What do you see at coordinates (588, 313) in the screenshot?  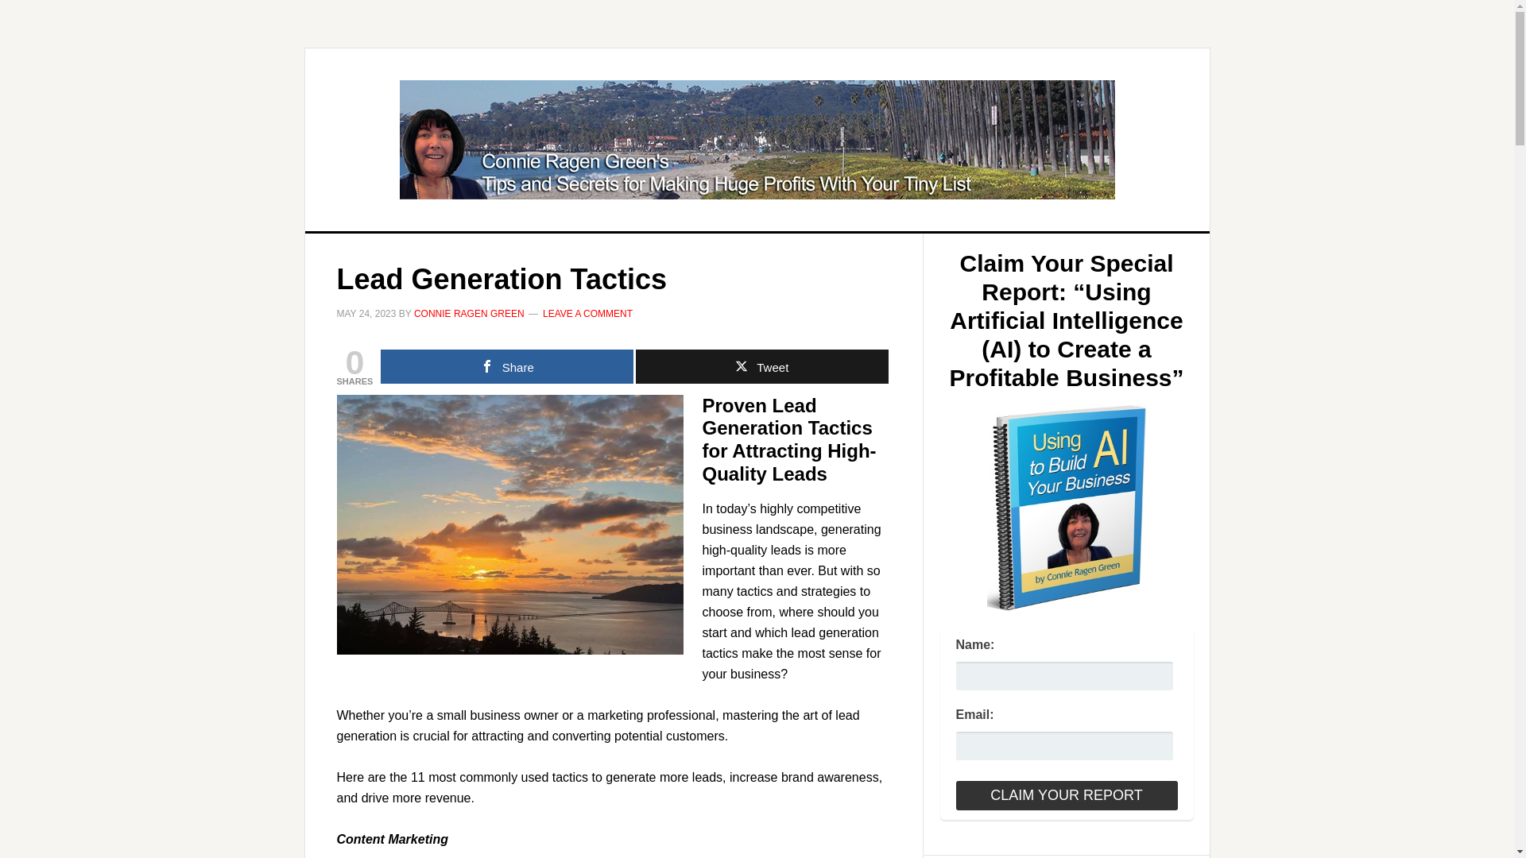 I see `LEAVE A COMMENT` at bounding box center [588, 313].